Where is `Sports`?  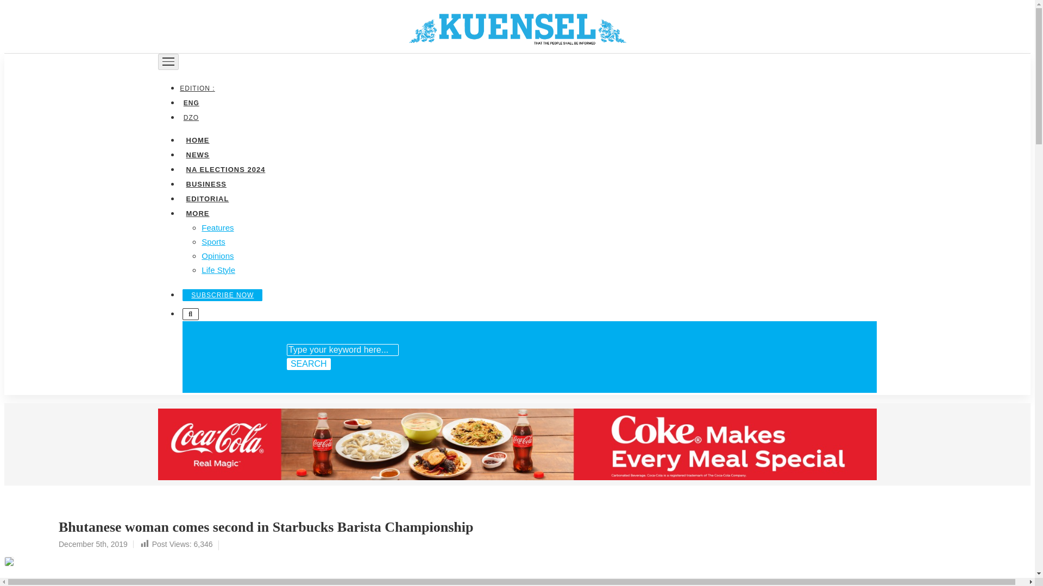
Sports is located at coordinates (213, 241).